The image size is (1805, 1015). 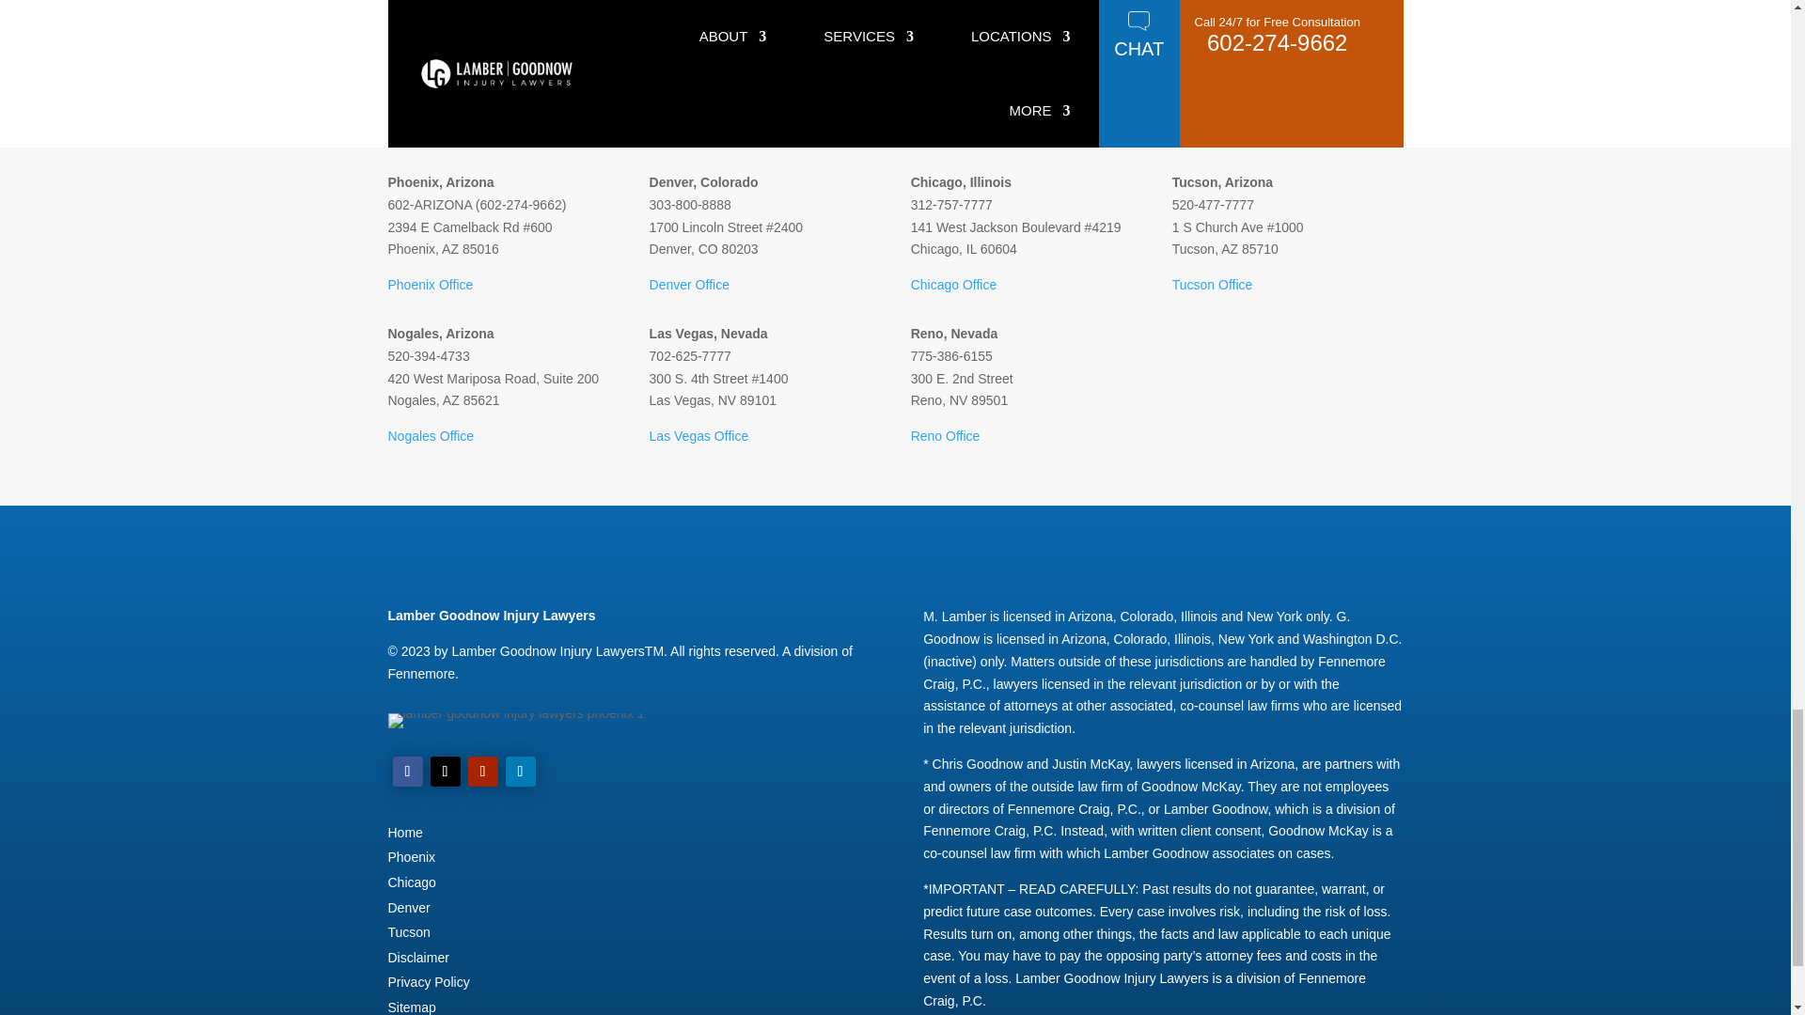 What do you see at coordinates (482, 771) in the screenshot?
I see `Follow on Youtube` at bounding box center [482, 771].